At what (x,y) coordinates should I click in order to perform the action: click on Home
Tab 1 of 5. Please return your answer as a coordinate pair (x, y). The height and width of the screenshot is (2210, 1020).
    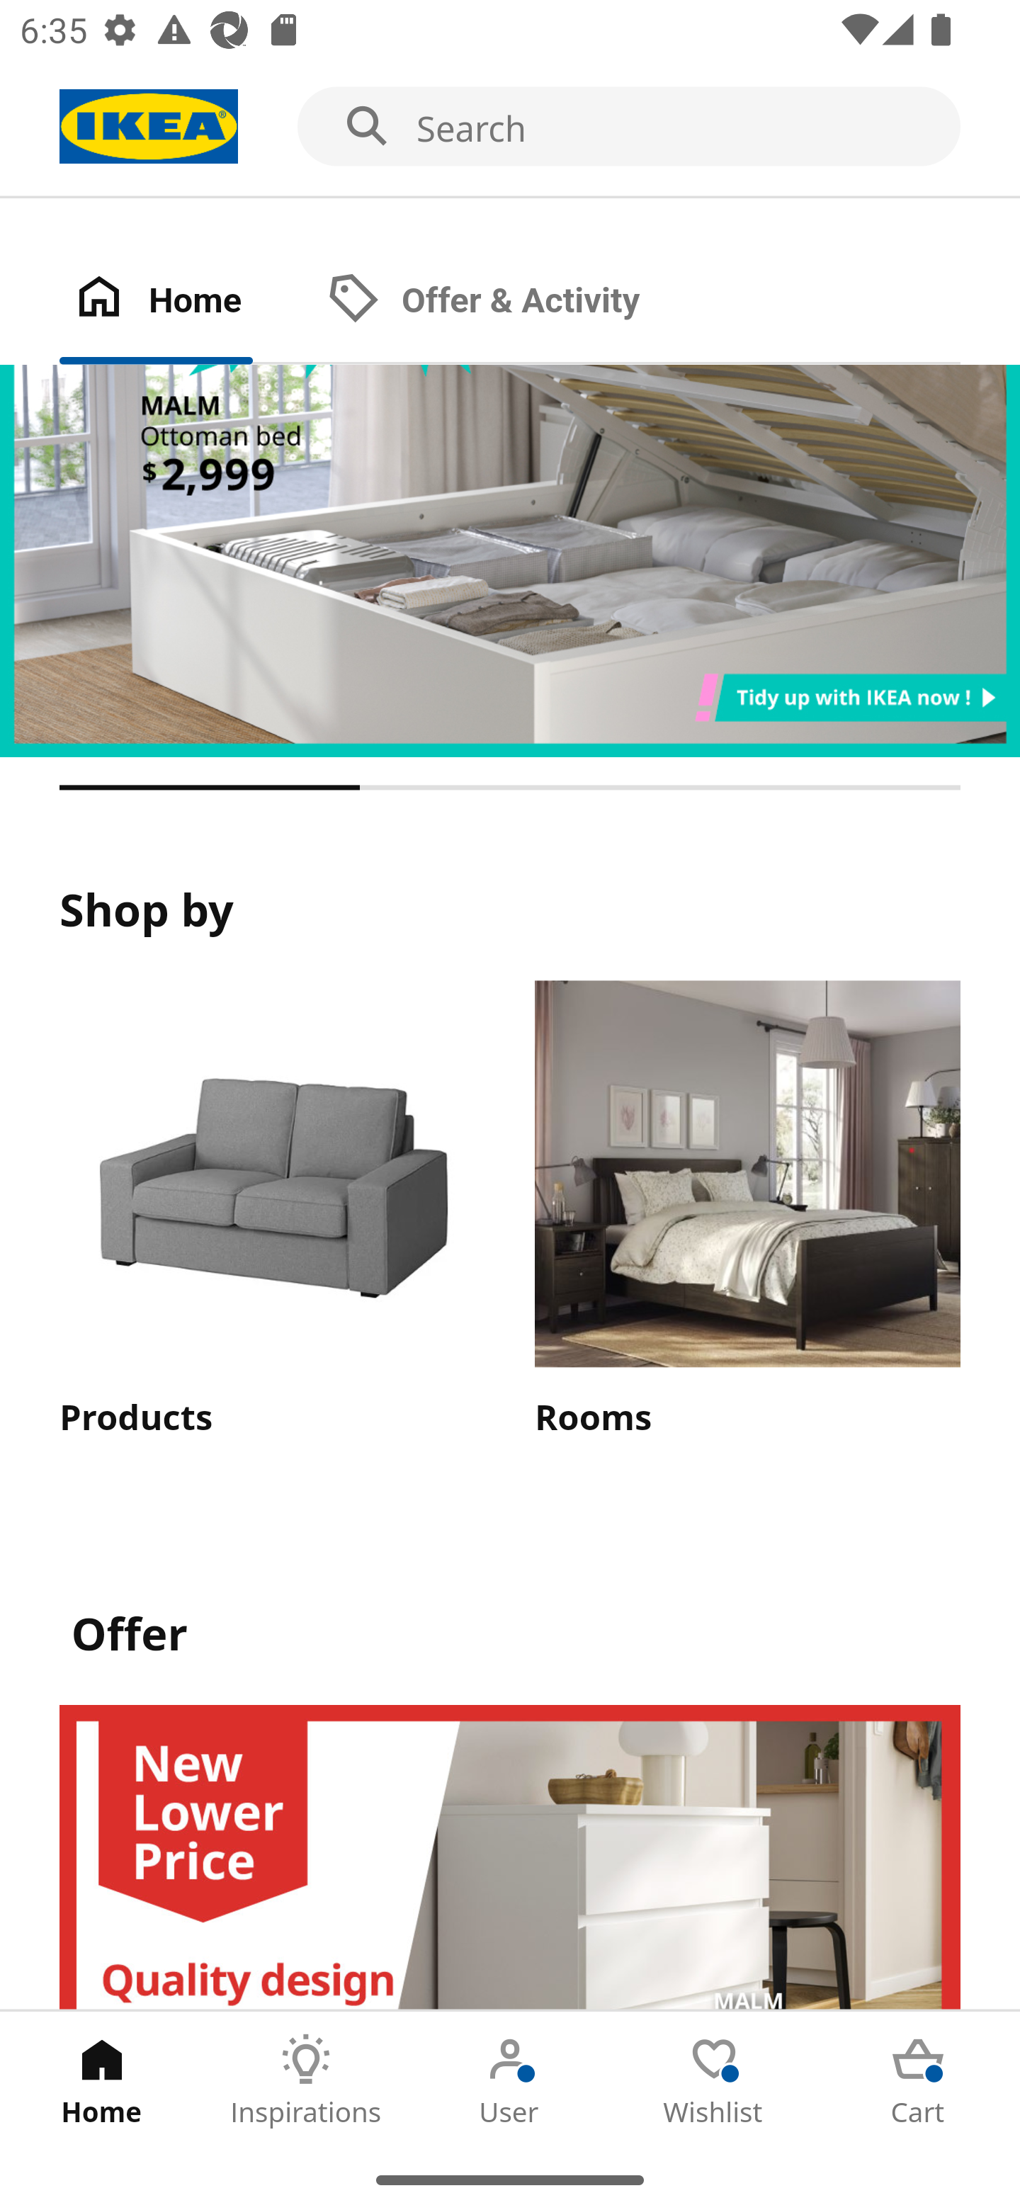
    Looking at the image, I should click on (102, 2080).